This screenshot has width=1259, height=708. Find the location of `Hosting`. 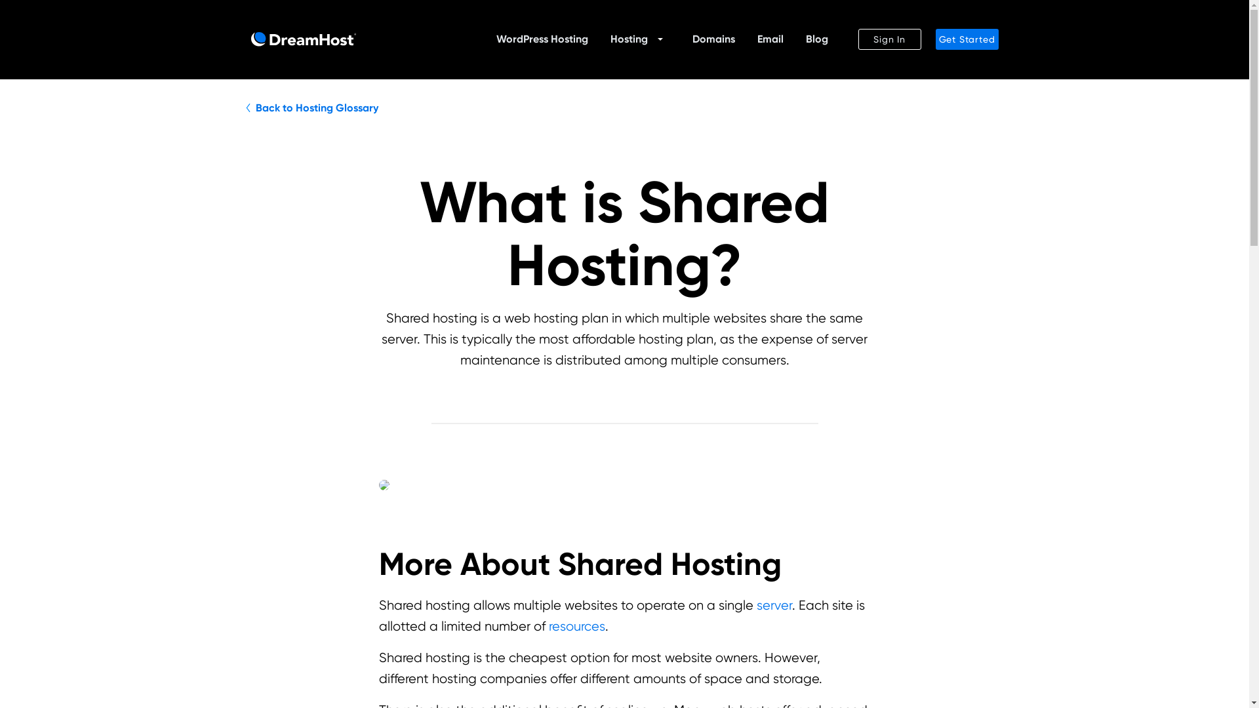

Hosting is located at coordinates (628, 39).